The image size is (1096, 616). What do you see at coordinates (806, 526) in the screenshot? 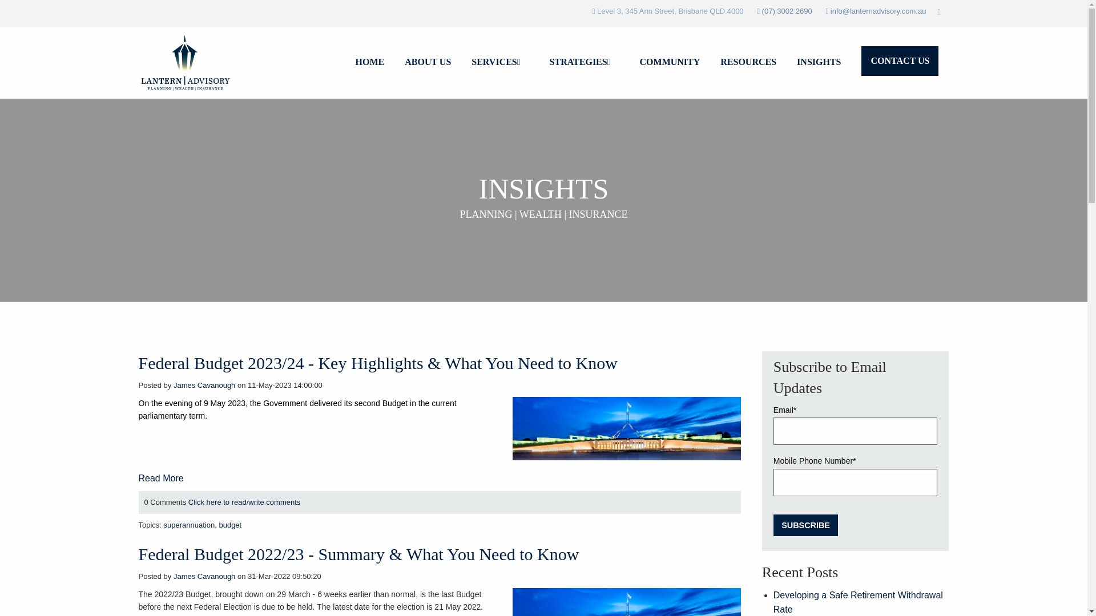
I see `Subscribe` at bounding box center [806, 526].